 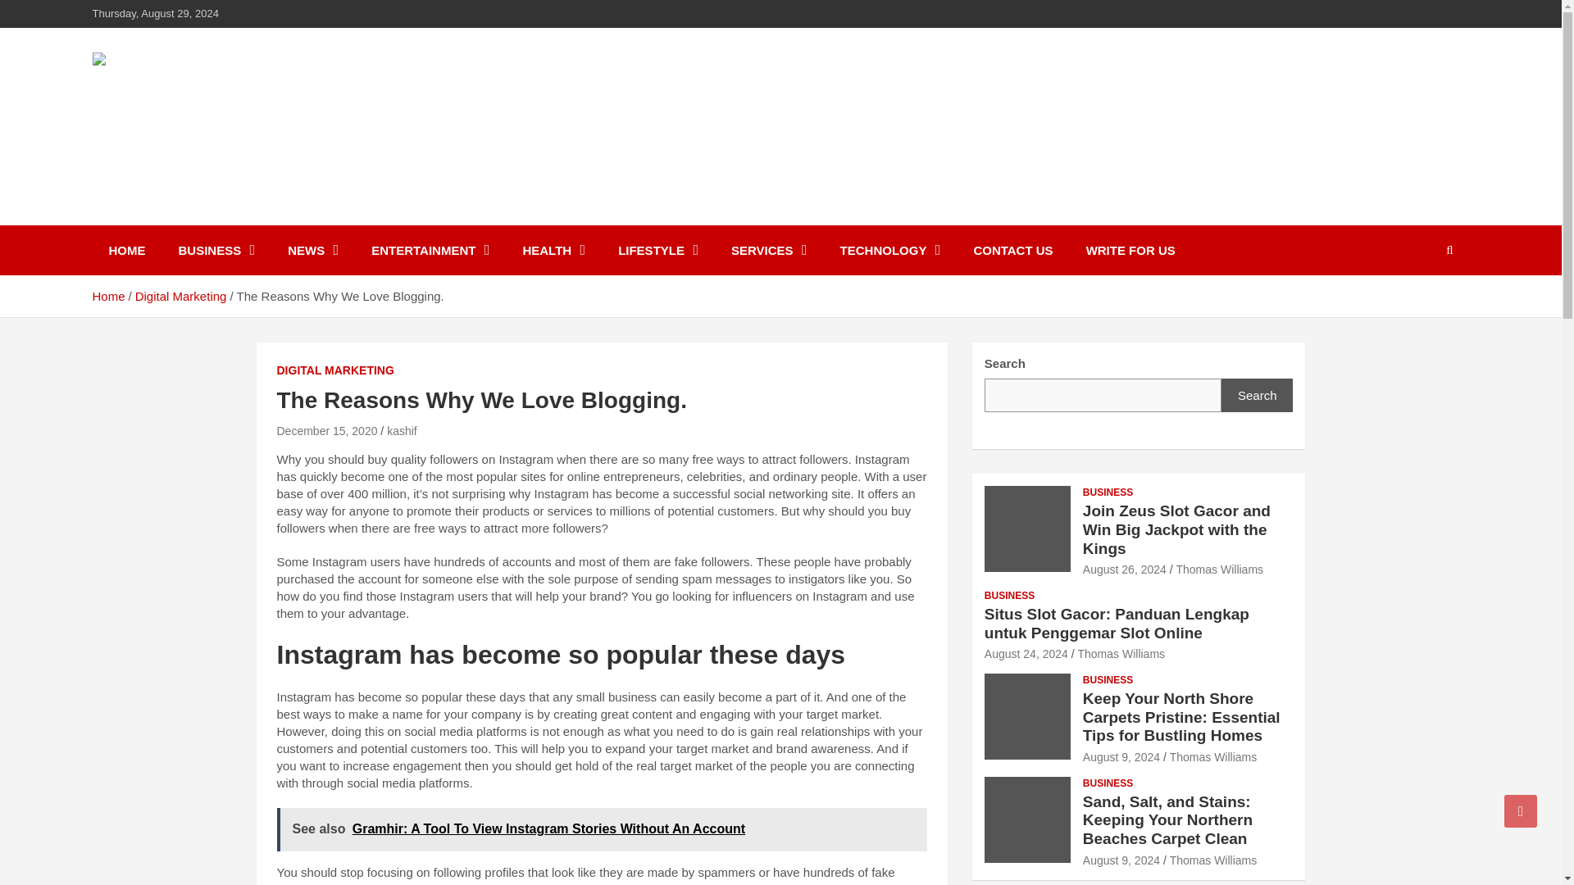 What do you see at coordinates (430, 250) in the screenshot?
I see `ENTERTAINMENT` at bounding box center [430, 250].